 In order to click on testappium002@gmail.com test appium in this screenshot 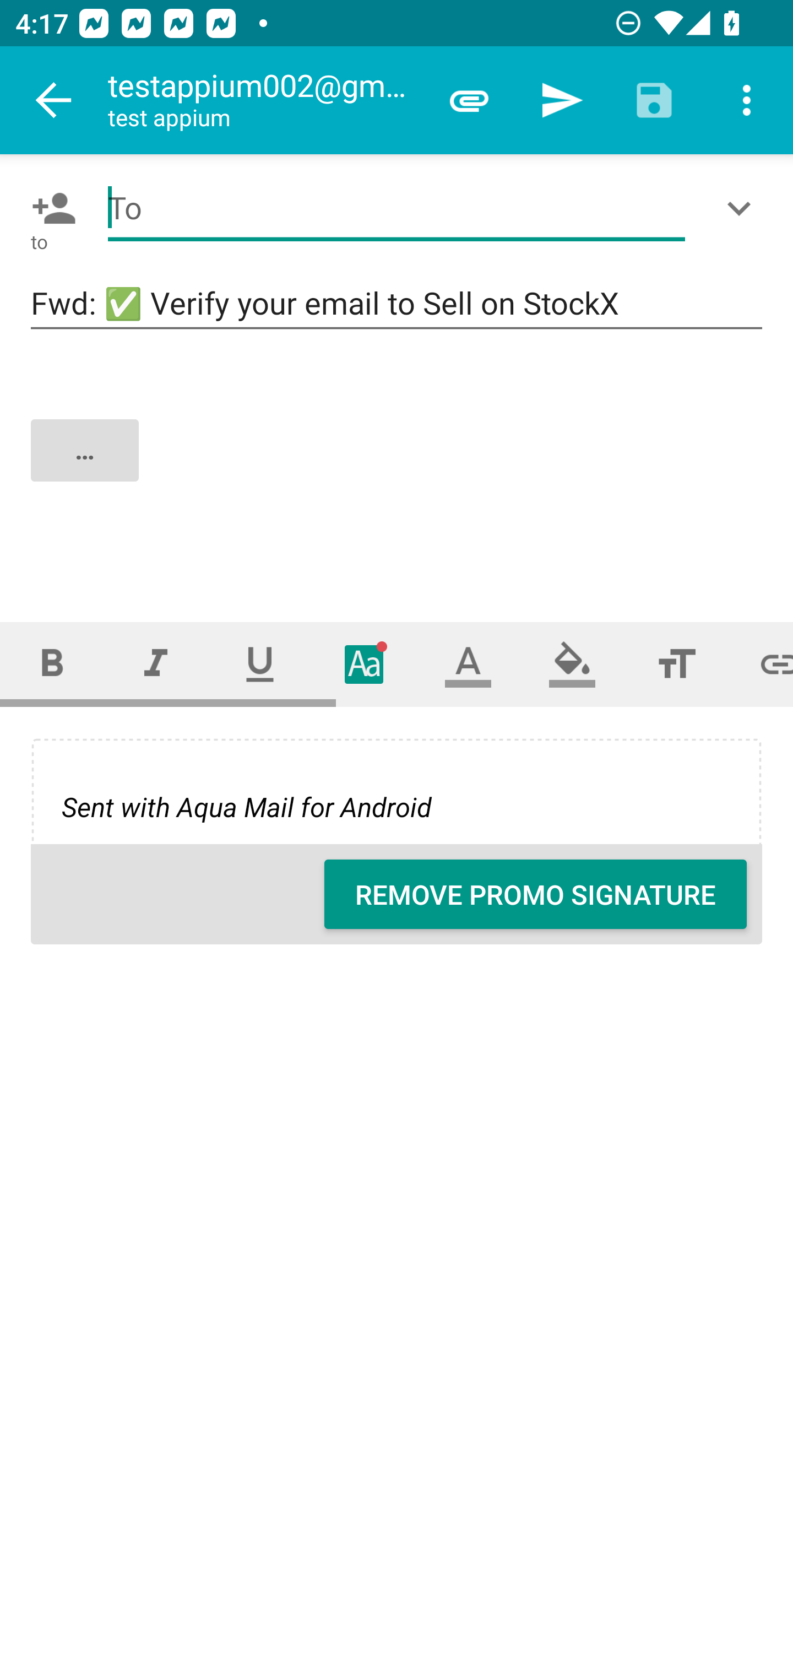, I will do `click(265, 100)`.